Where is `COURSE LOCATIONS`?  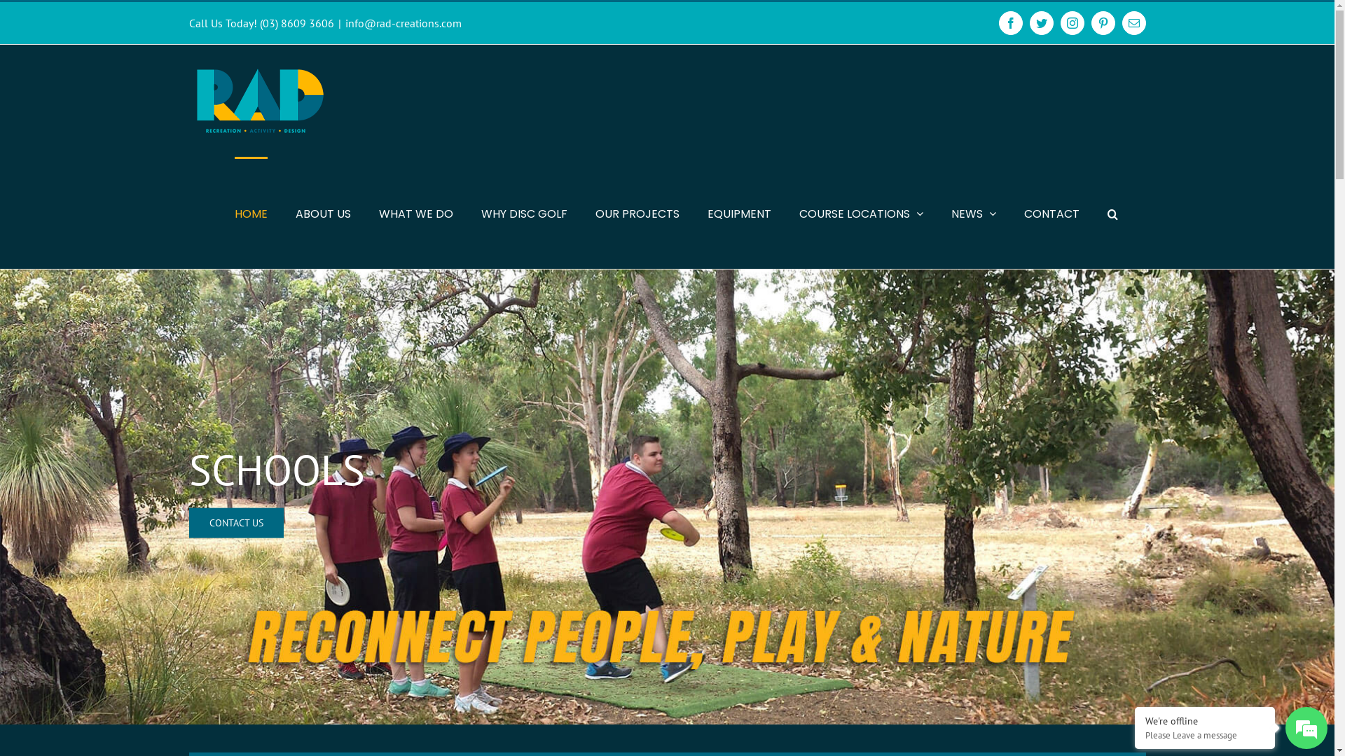 COURSE LOCATIONS is located at coordinates (860, 213).